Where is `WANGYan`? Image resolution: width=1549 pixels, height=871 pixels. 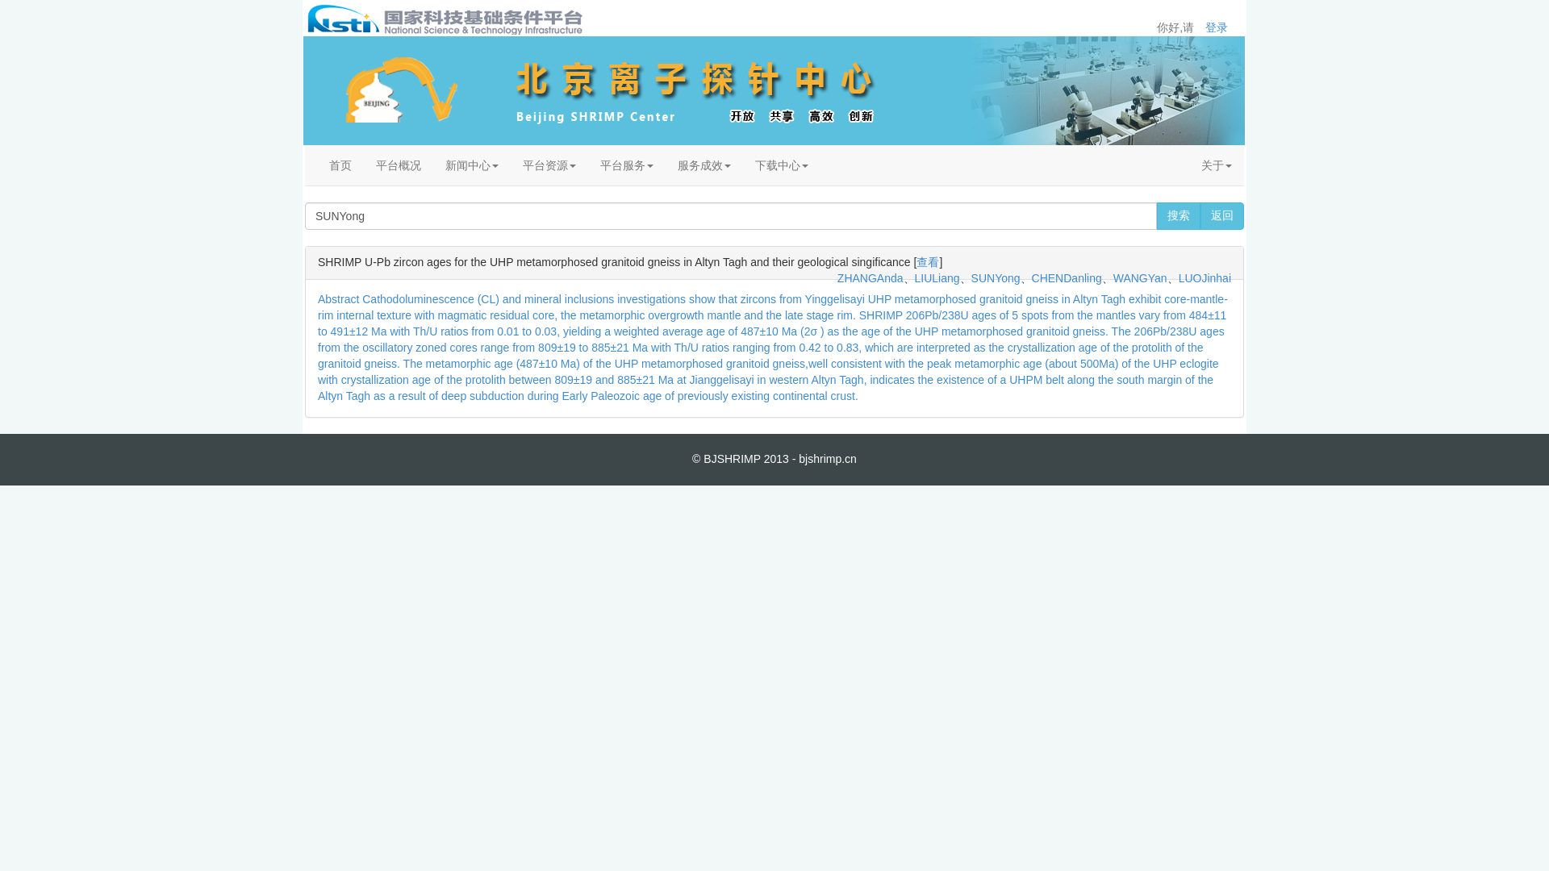
WANGYan is located at coordinates (1141, 277).